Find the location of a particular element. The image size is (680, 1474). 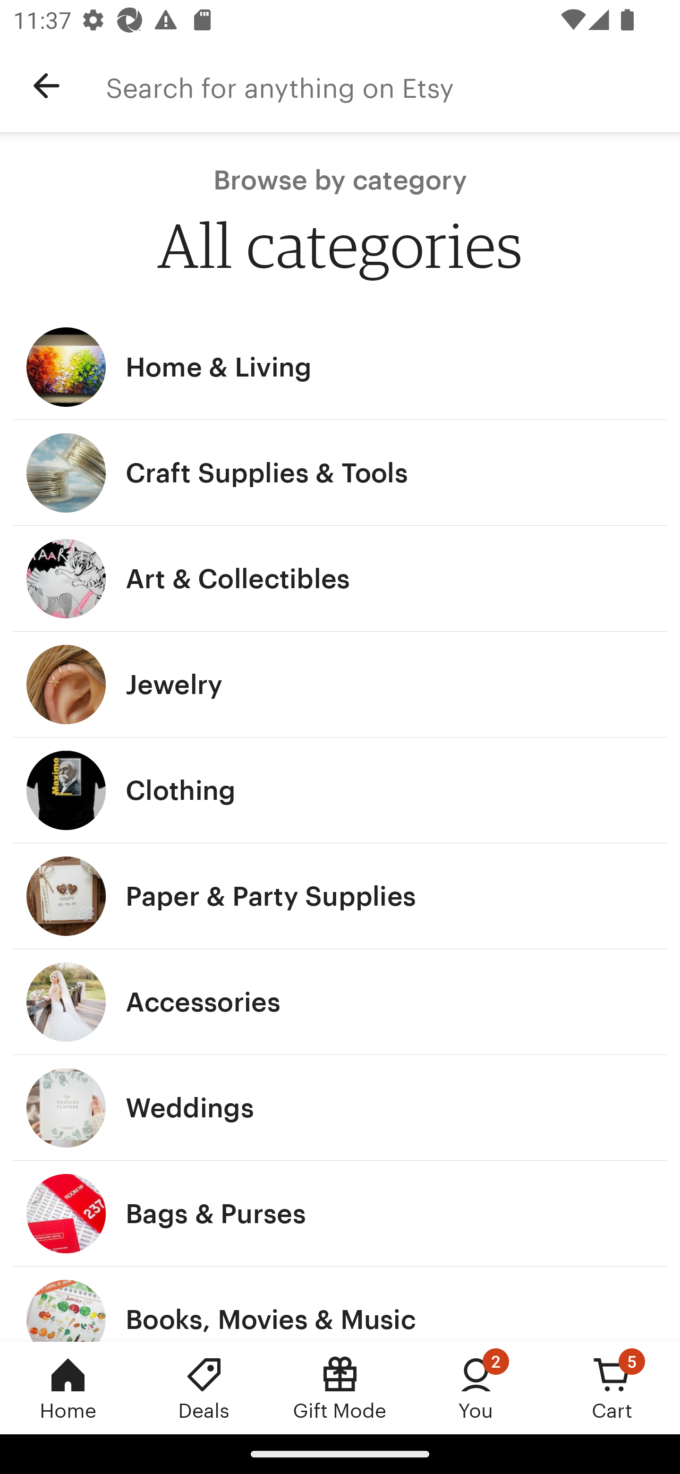

Clothing is located at coordinates (340, 790).